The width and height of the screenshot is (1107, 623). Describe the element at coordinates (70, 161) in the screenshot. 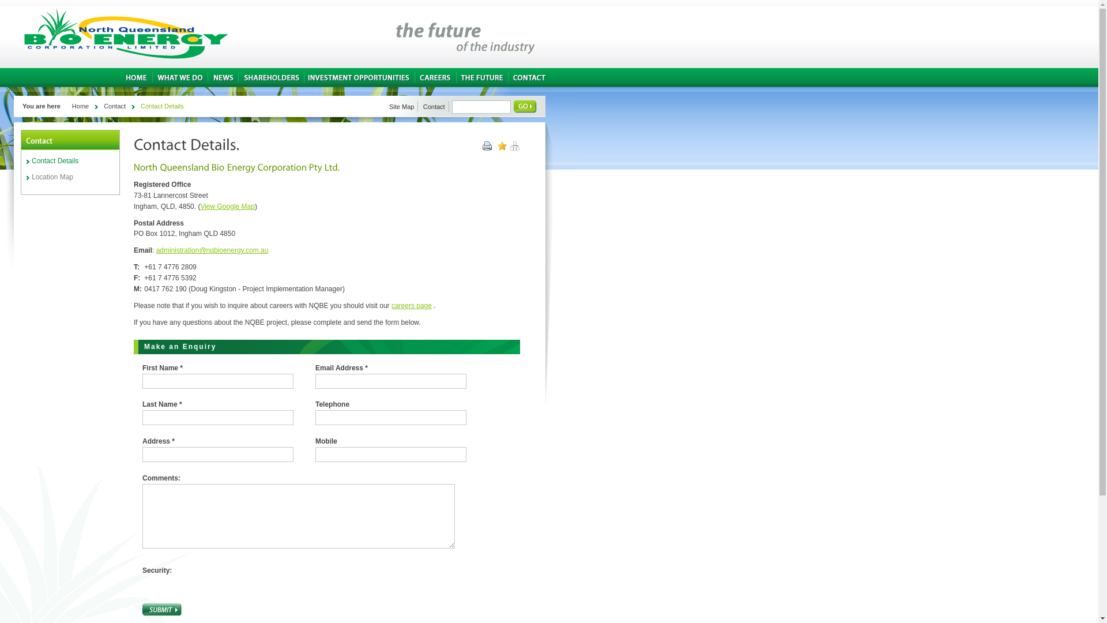

I see `Contact Details` at that location.